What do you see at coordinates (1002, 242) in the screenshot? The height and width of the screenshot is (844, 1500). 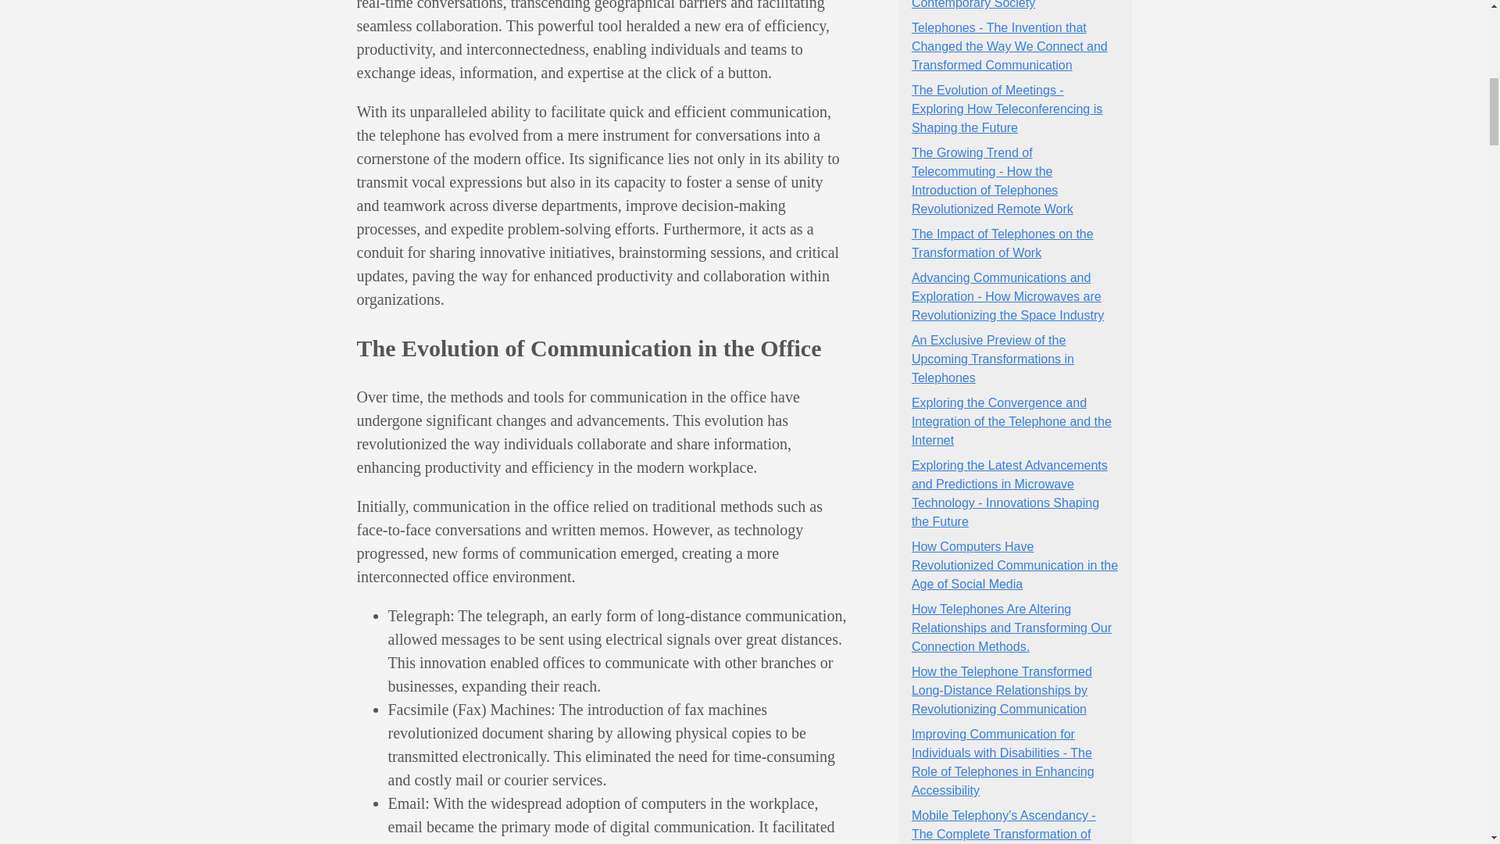 I see `The Impact of Telephones on the Transformation of Work` at bounding box center [1002, 242].